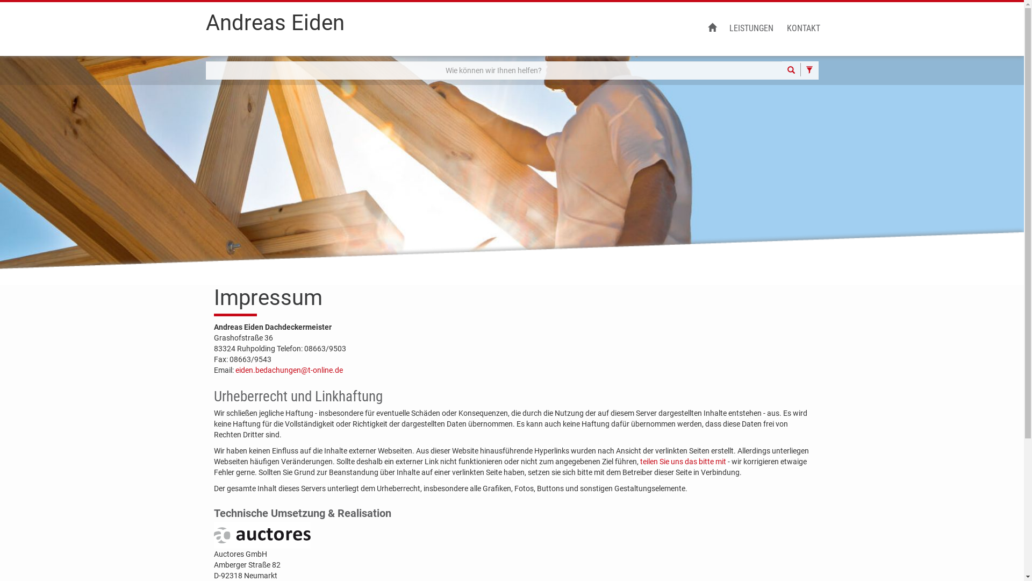 The image size is (1032, 581). What do you see at coordinates (804, 29) in the screenshot?
I see `KONTAKT` at bounding box center [804, 29].